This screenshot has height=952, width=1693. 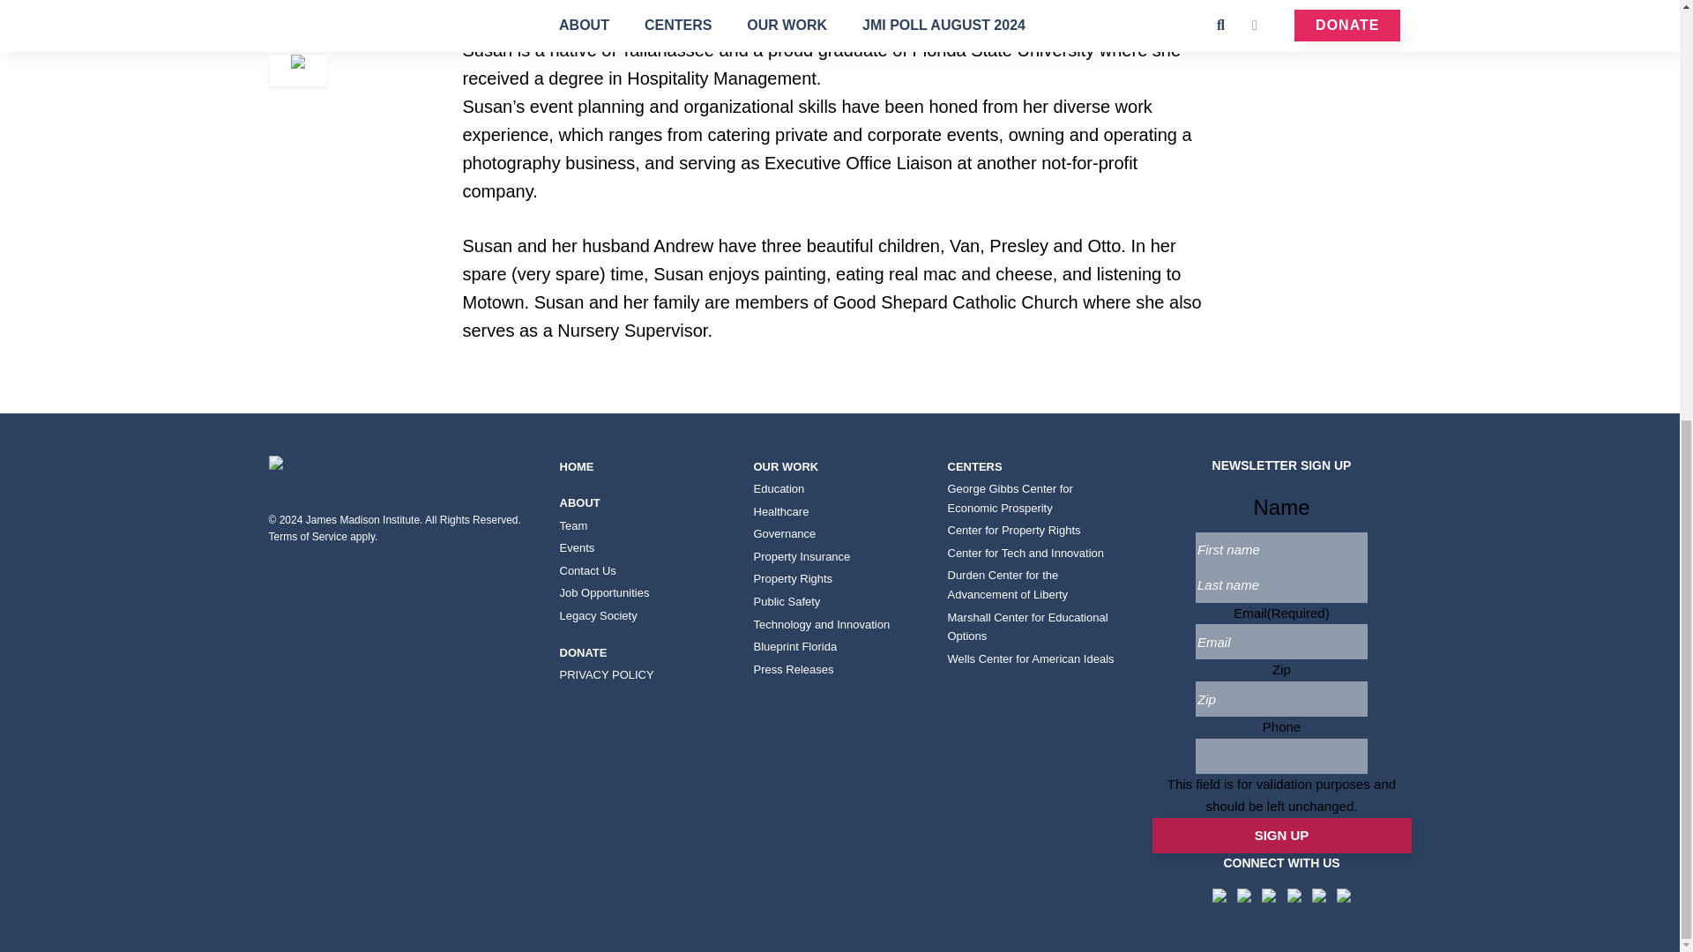 I want to click on Events, so click(x=645, y=548).